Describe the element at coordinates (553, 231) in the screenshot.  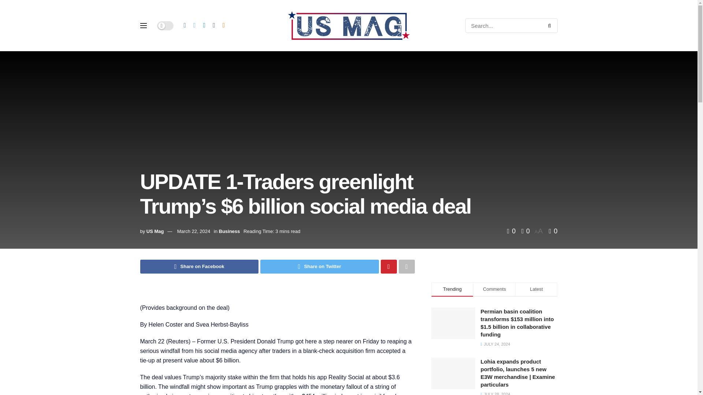
I see `0` at that location.